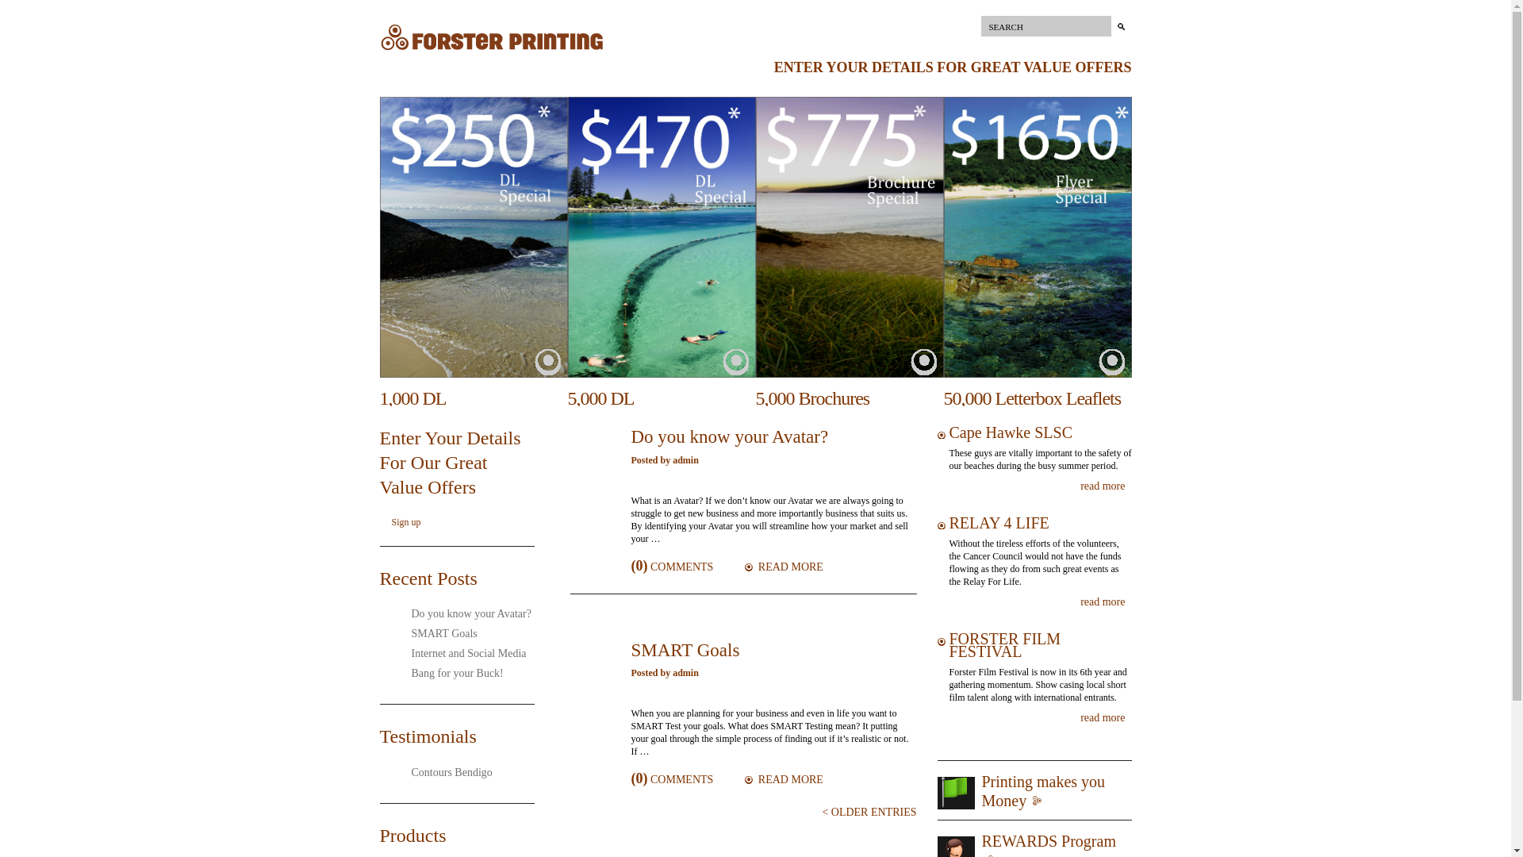 The height and width of the screenshot is (857, 1523). I want to click on Printing makes you Money, so click(1044, 791).